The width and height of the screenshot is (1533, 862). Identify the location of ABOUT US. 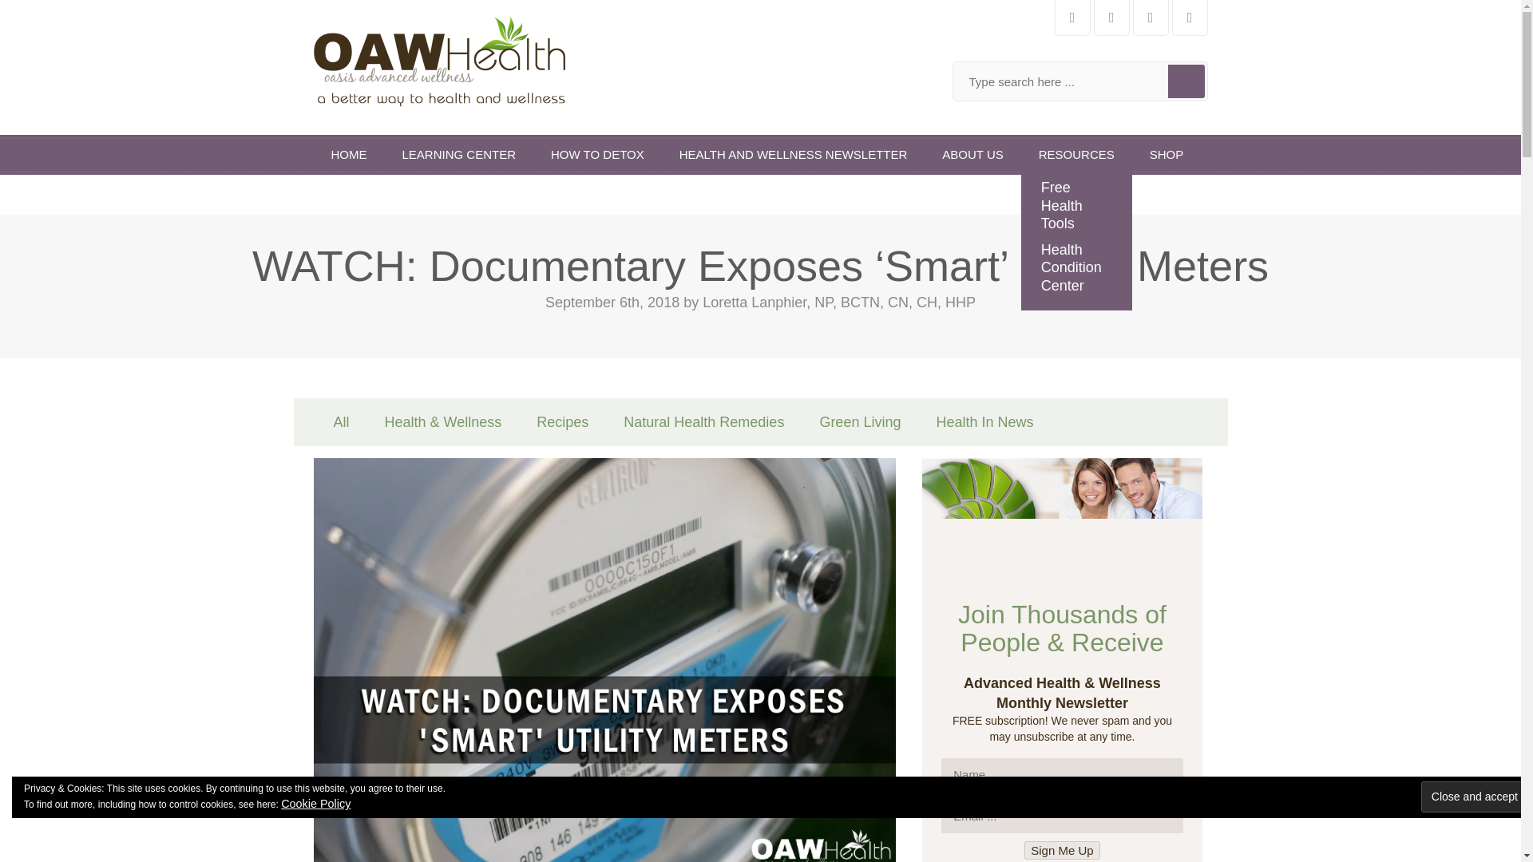
(972, 155).